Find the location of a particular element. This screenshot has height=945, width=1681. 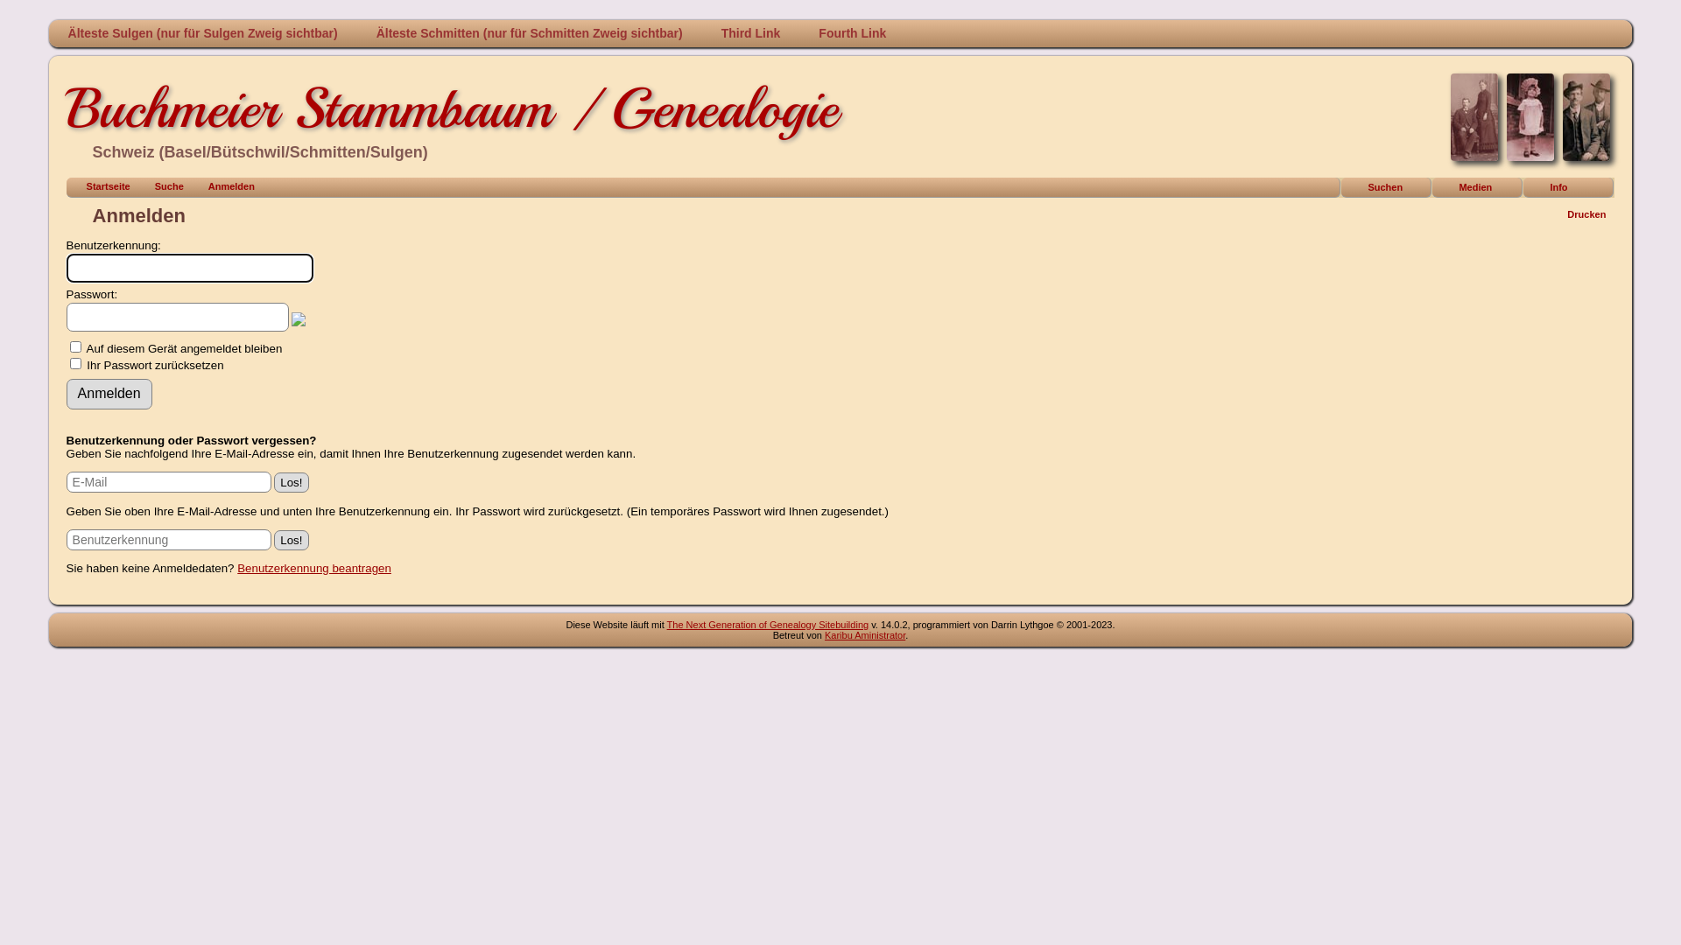

Anmelden is located at coordinates (224, 187).